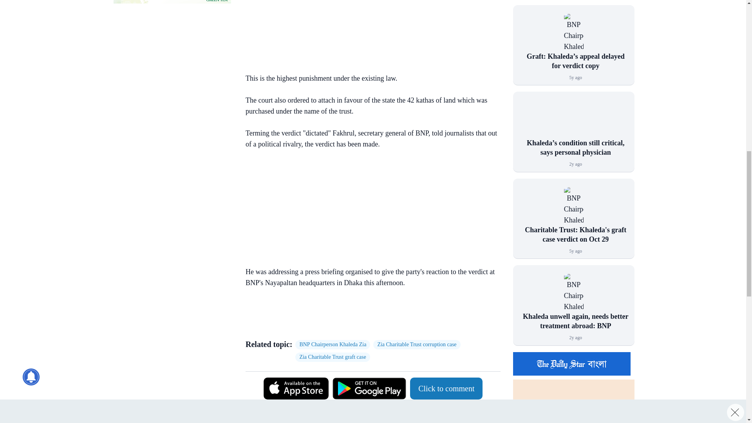  I want to click on 3rd party ad content, so click(369, 315).